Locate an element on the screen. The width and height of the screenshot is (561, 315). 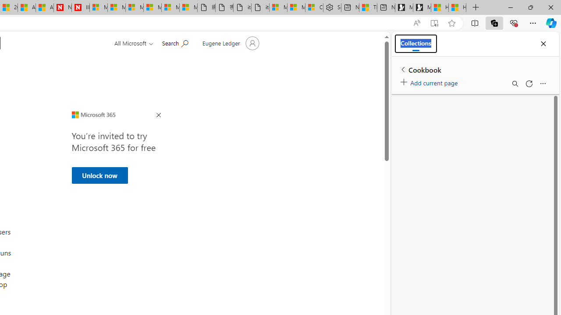
Newsweek - News, Analysis, Politics, Business, Technology is located at coordinates (62, 8).